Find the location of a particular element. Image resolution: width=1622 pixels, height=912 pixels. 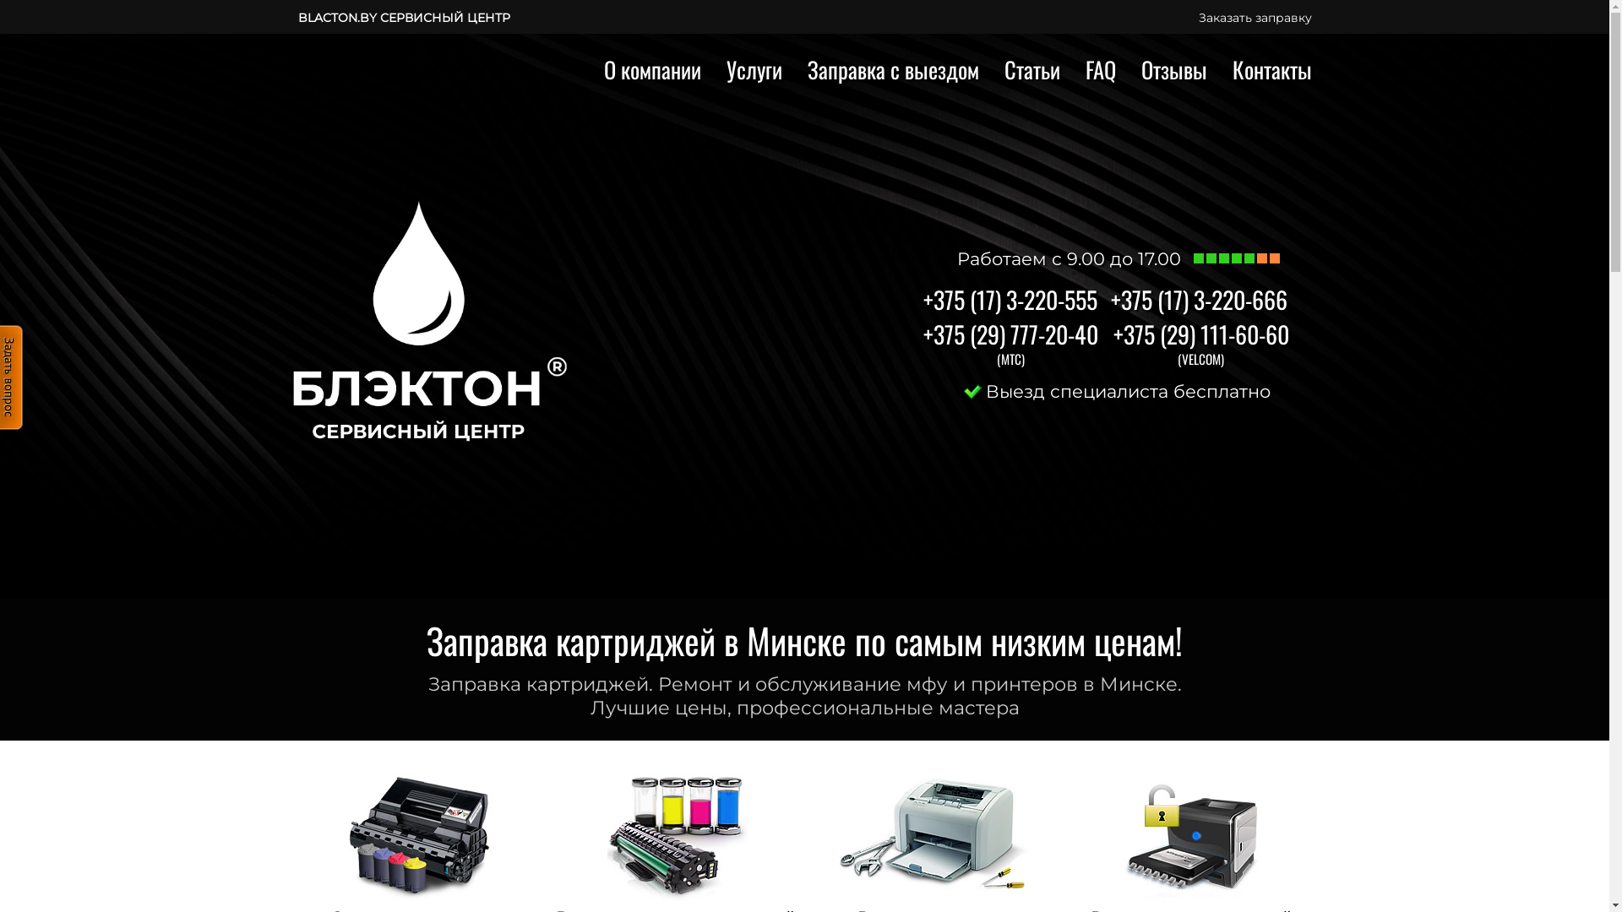

+375 (17) 3-220-666 is located at coordinates (1198, 299).